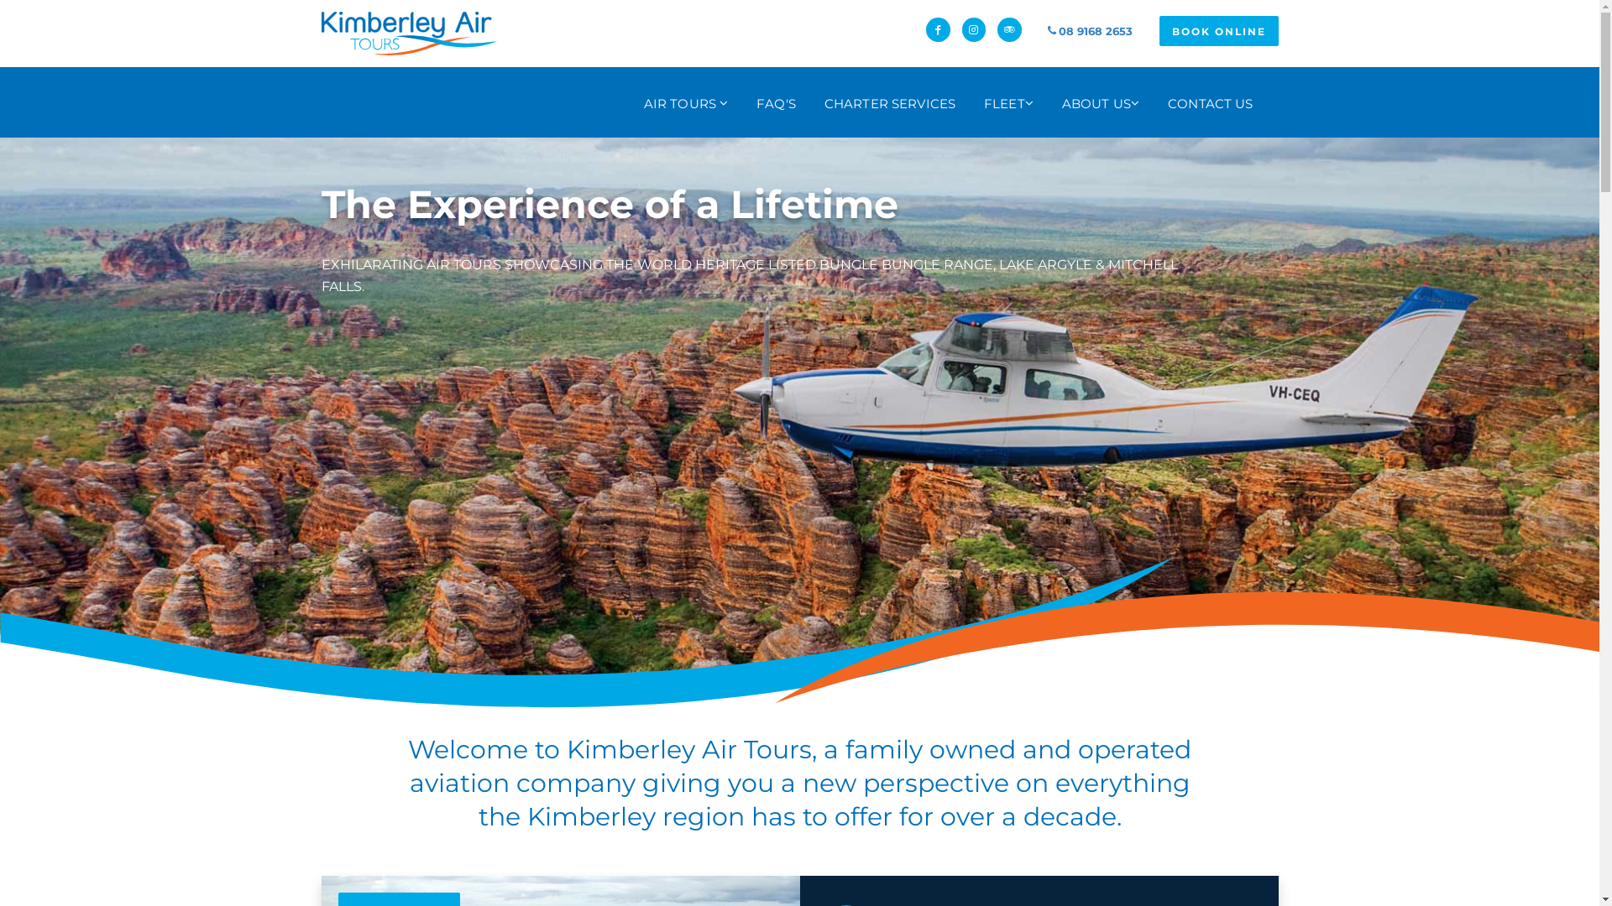  Describe the element at coordinates (1101, 102) in the screenshot. I see `ABOUT US` at that location.